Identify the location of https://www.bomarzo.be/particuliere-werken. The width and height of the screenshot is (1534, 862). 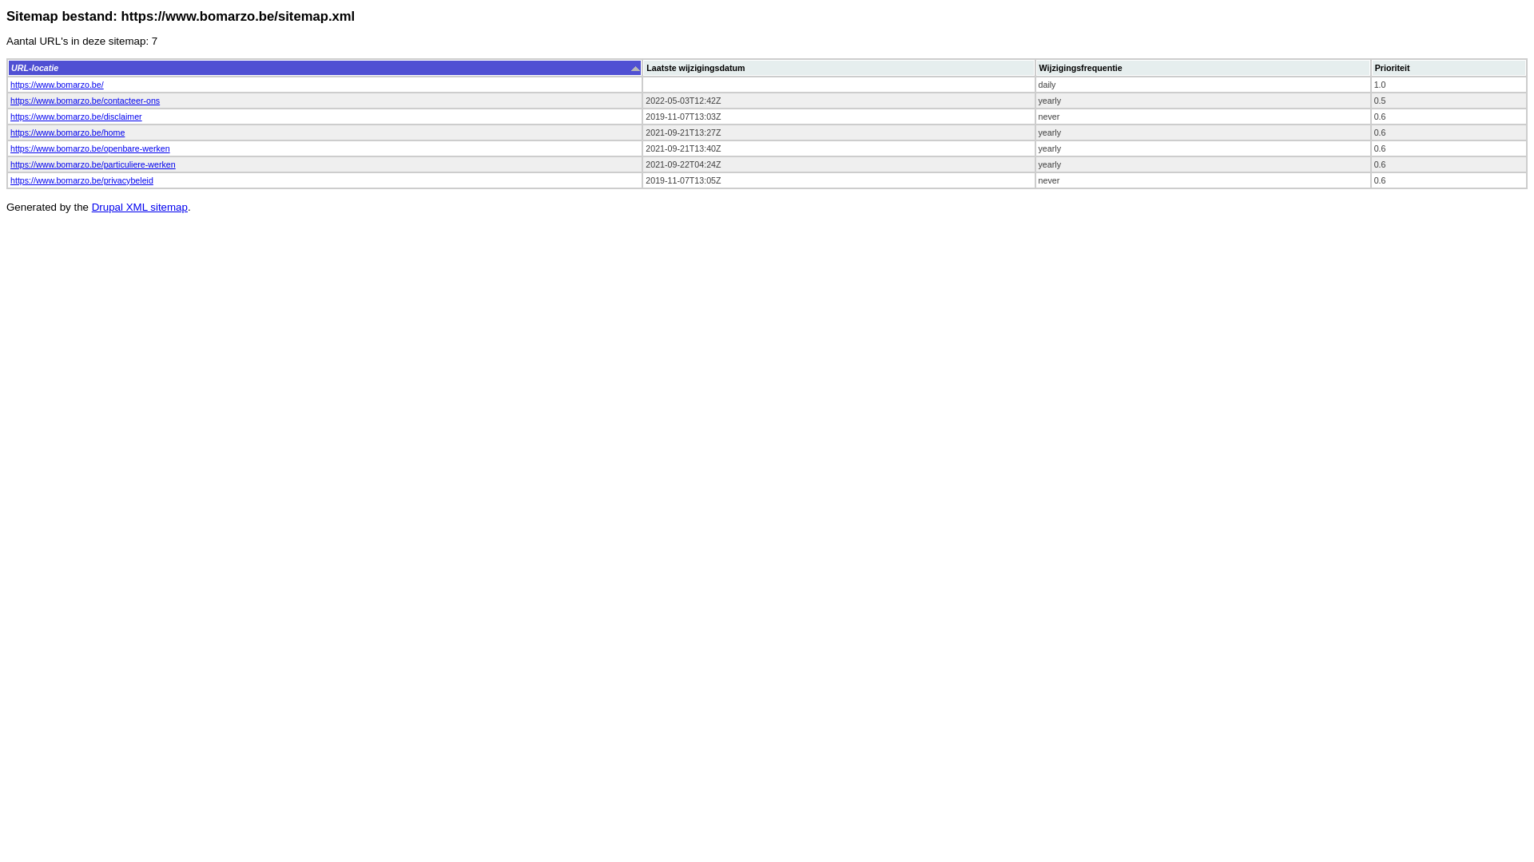
(93, 164).